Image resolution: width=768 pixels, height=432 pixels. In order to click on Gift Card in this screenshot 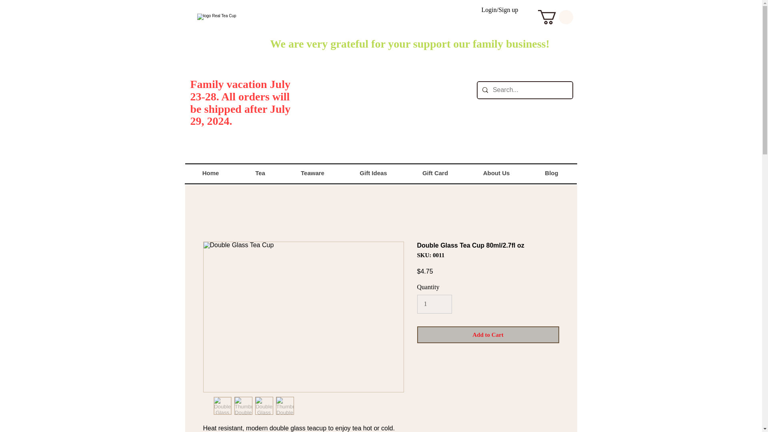, I will do `click(435, 173)`.